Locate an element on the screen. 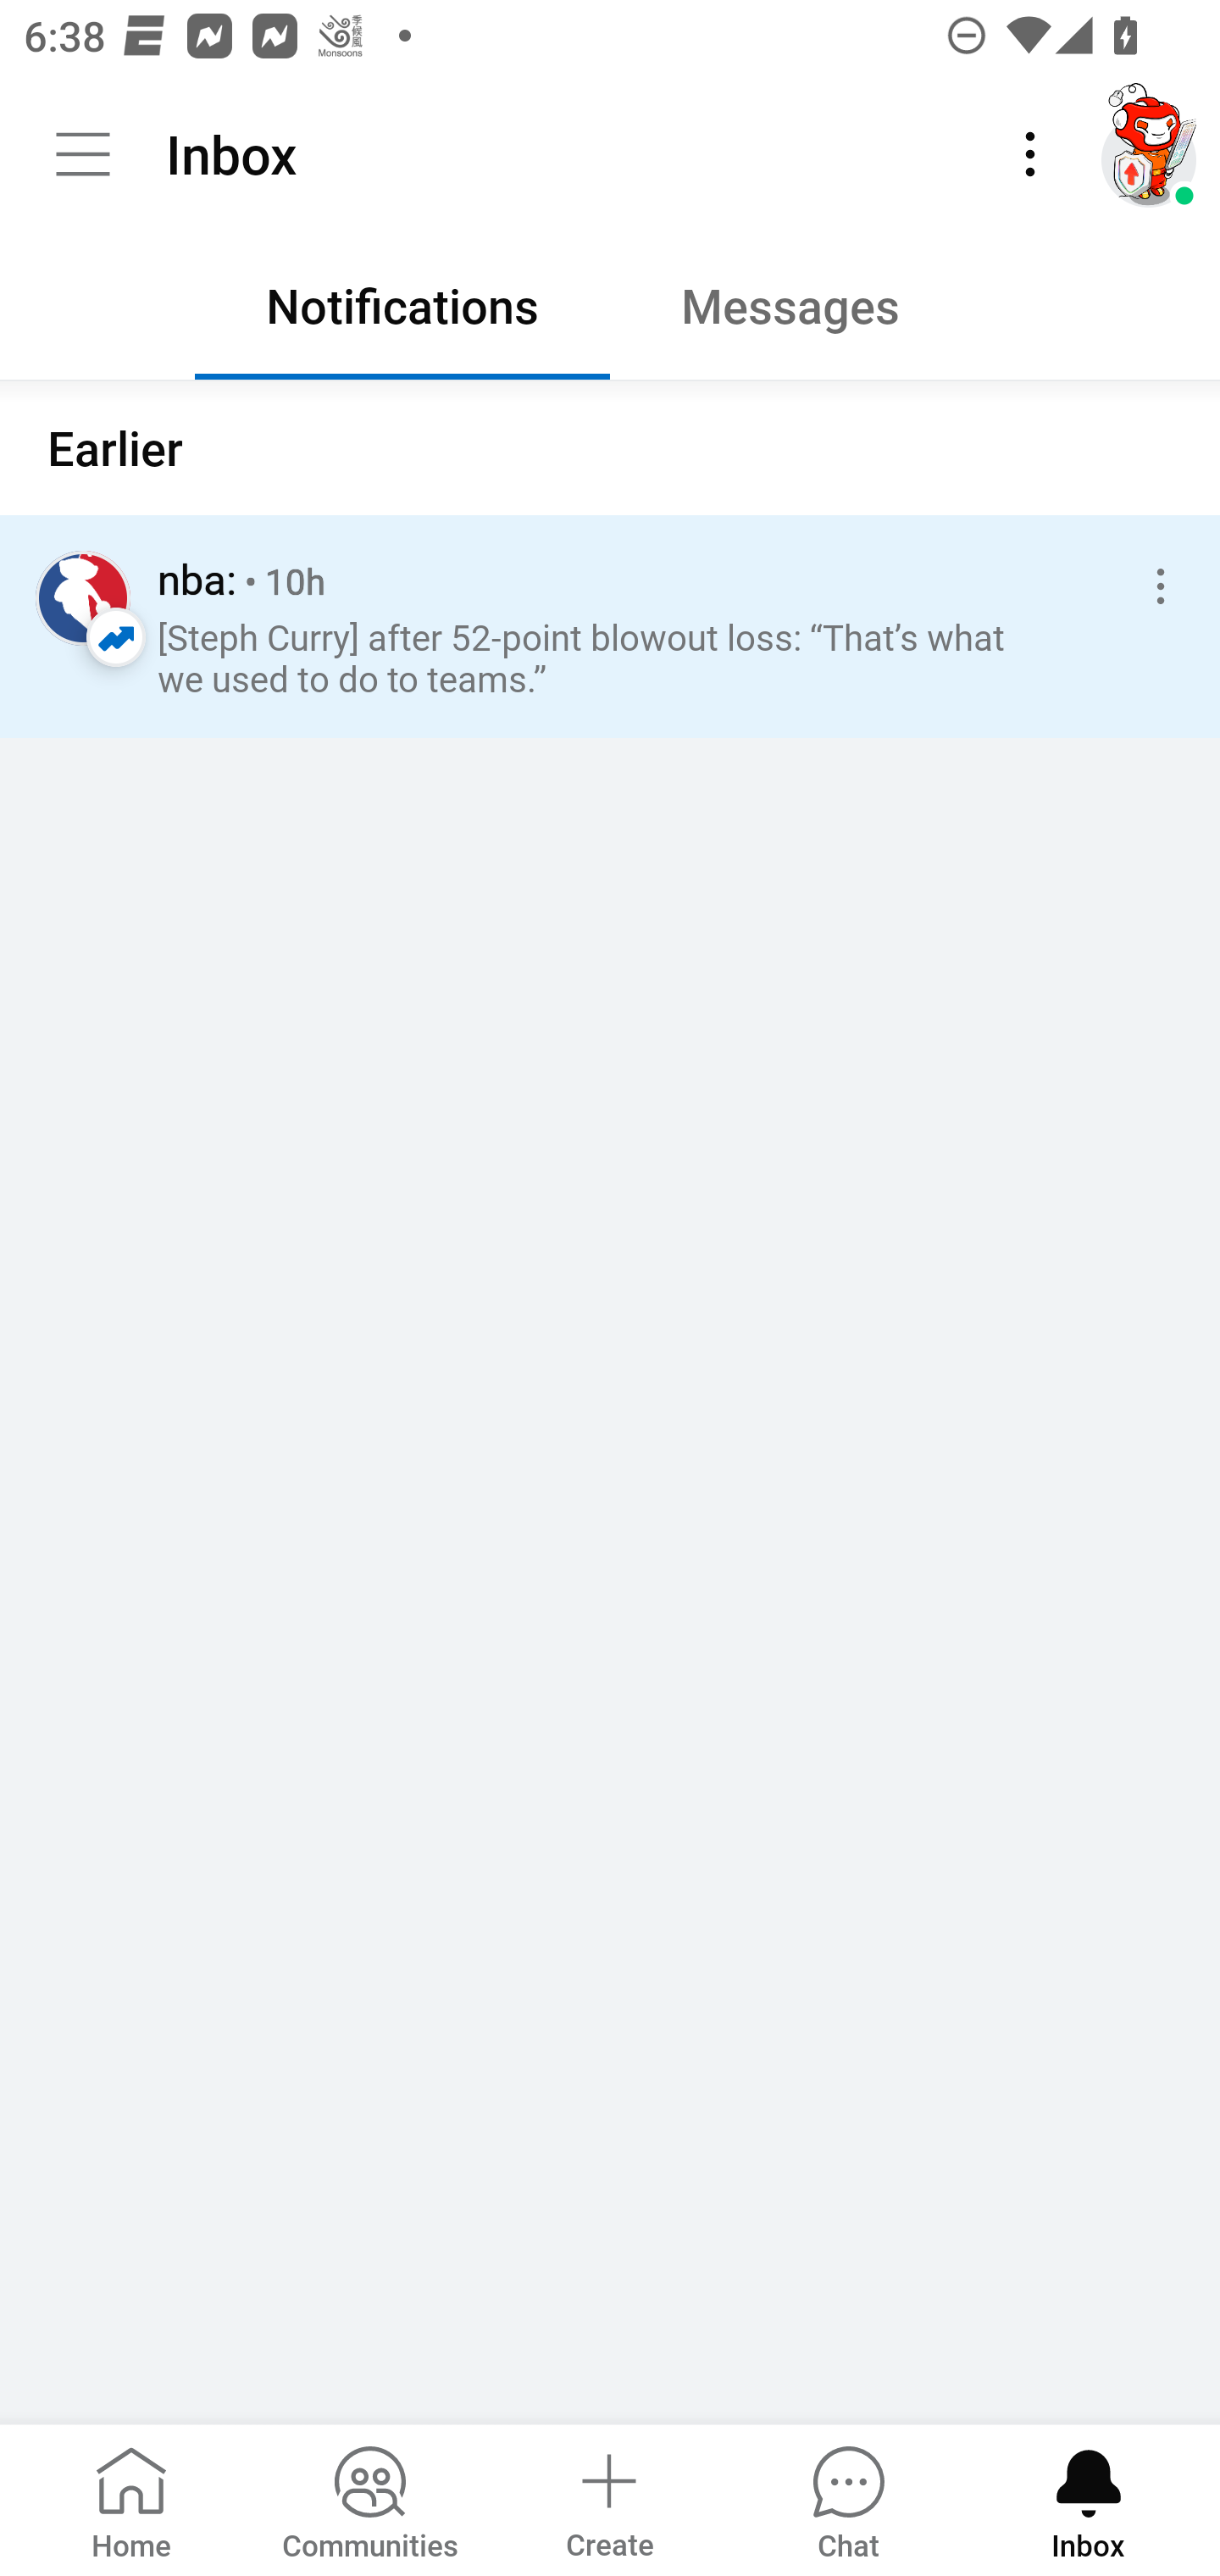 This screenshot has width=1220, height=2576. Chat is located at coordinates (848, 2498).